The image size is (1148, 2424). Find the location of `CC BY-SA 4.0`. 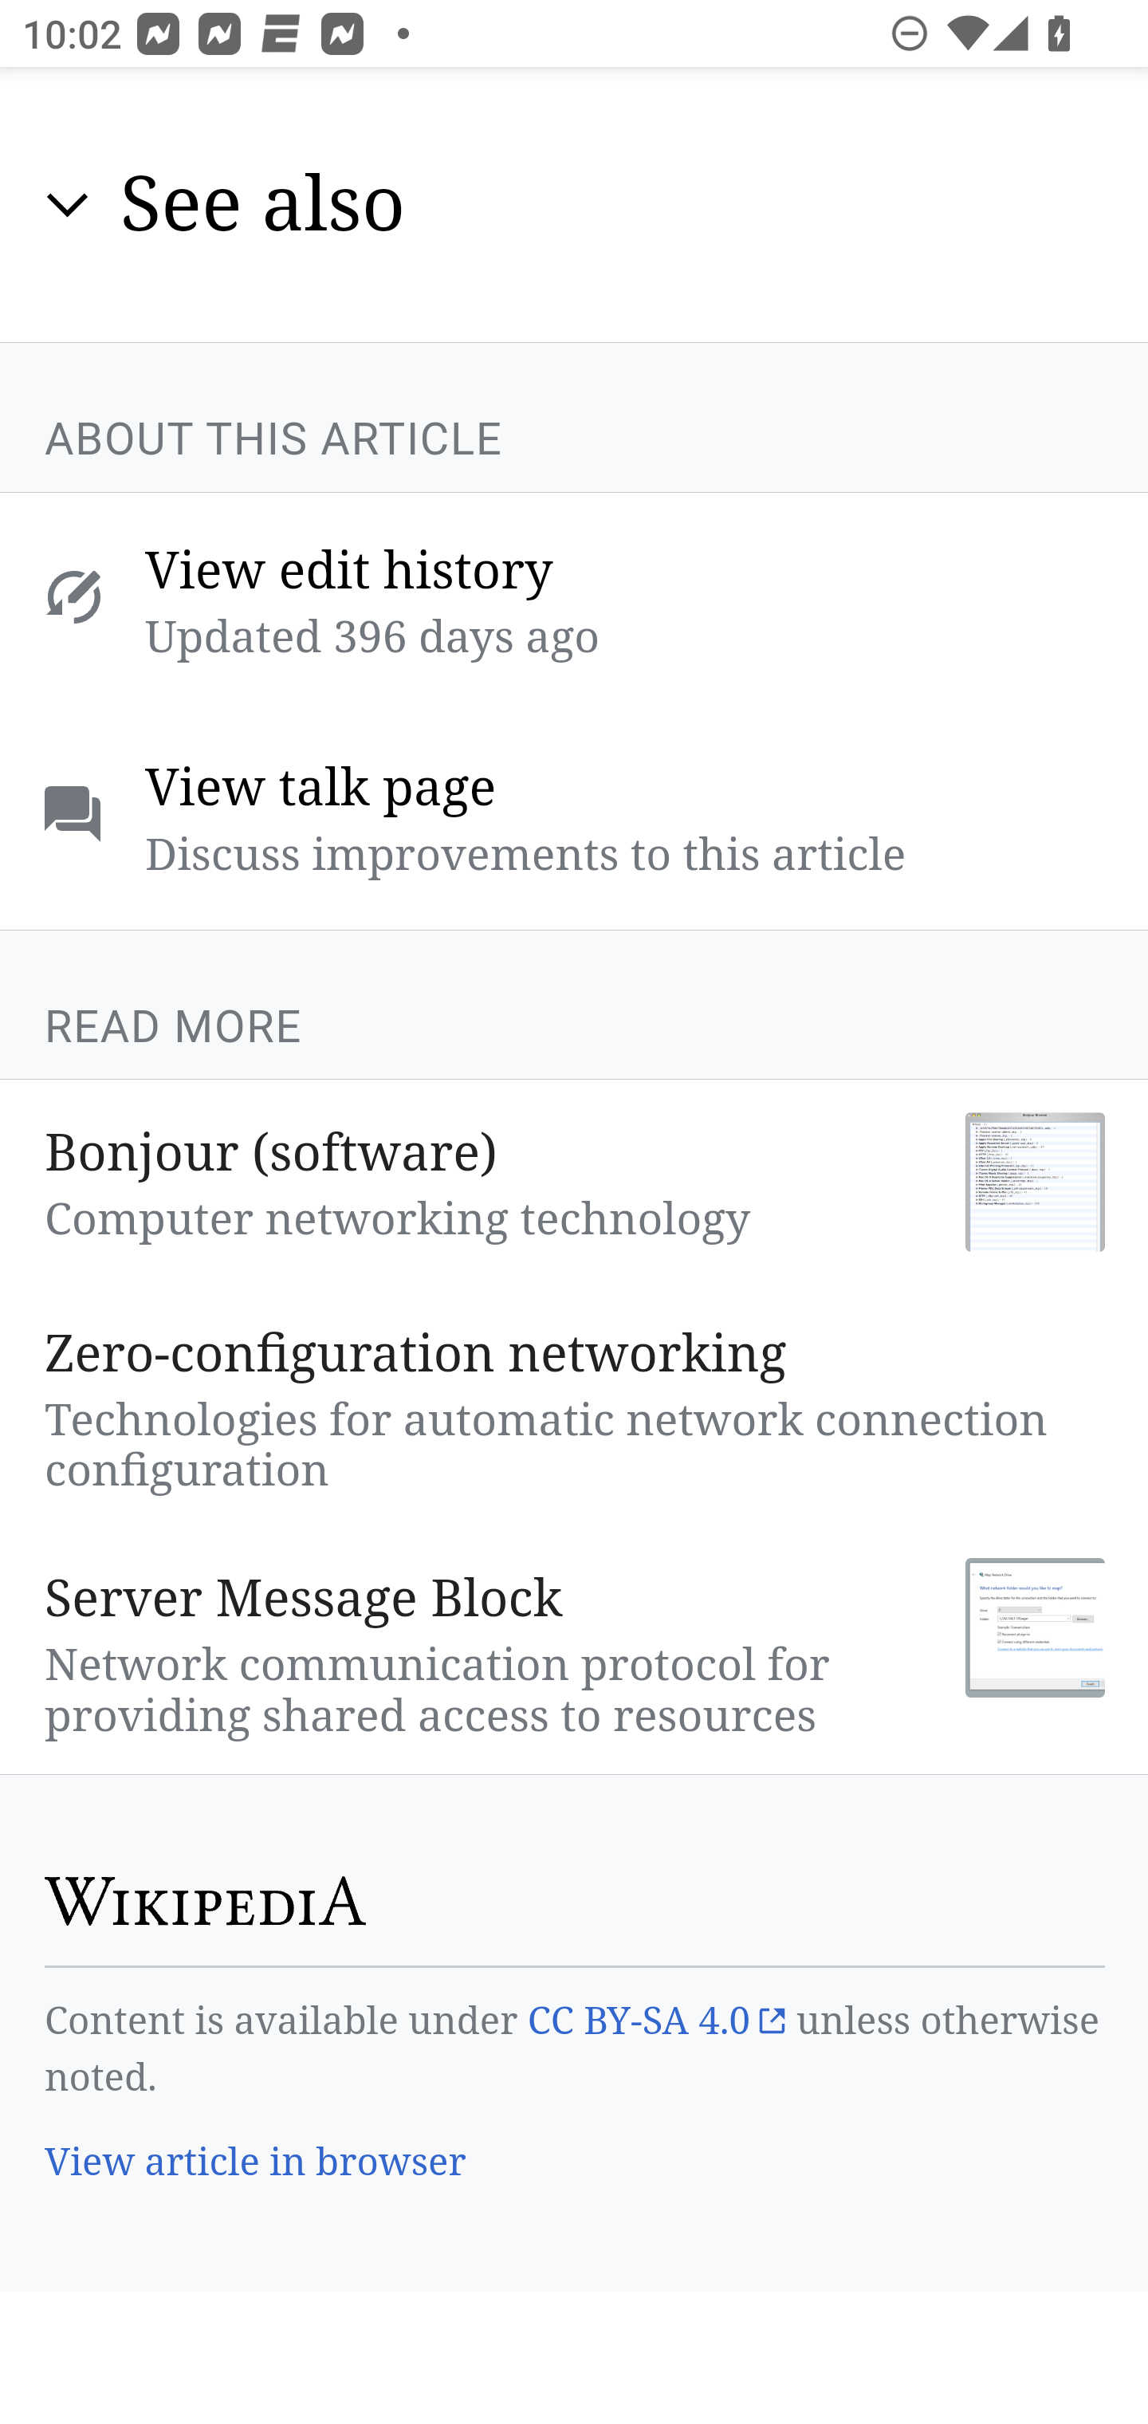

CC BY-SA 4.0 is located at coordinates (655, 2021).